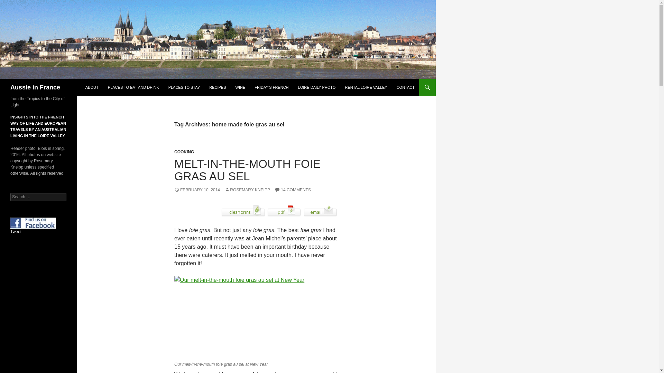  I want to click on CONTACT, so click(405, 87).